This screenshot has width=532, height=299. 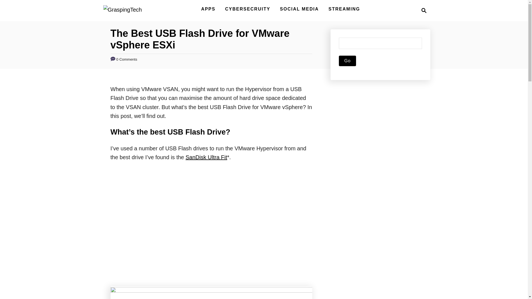 I want to click on SanDisk Ultra Fit, so click(x=422, y=10).